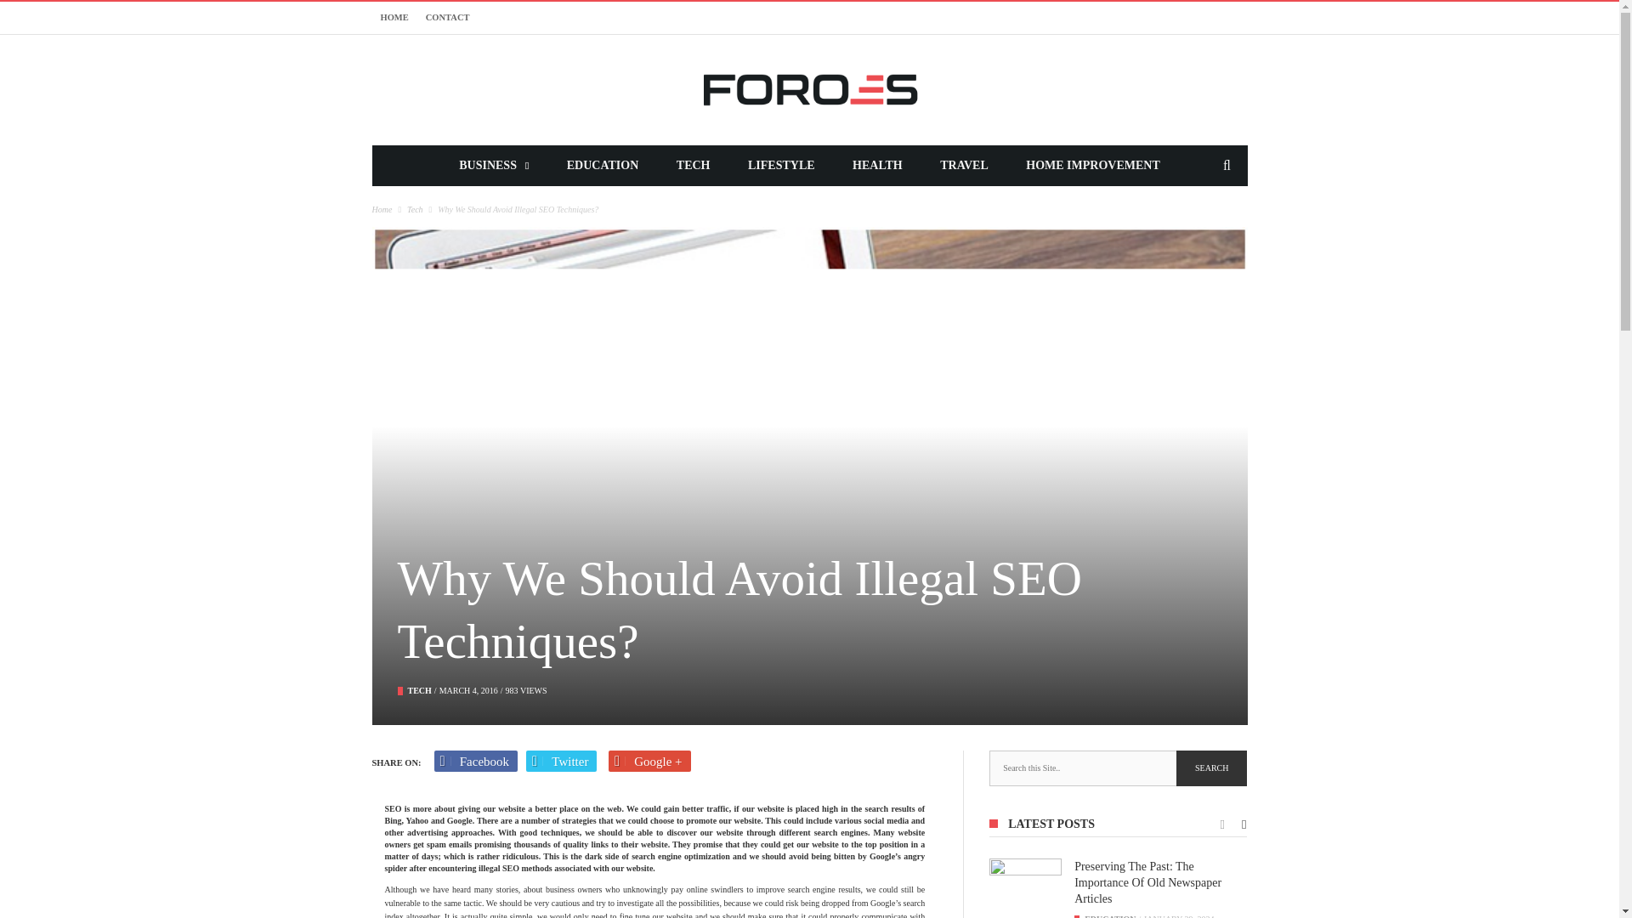 The width and height of the screenshot is (1632, 918). What do you see at coordinates (780, 165) in the screenshot?
I see `LIFESTYLE` at bounding box center [780, 165].